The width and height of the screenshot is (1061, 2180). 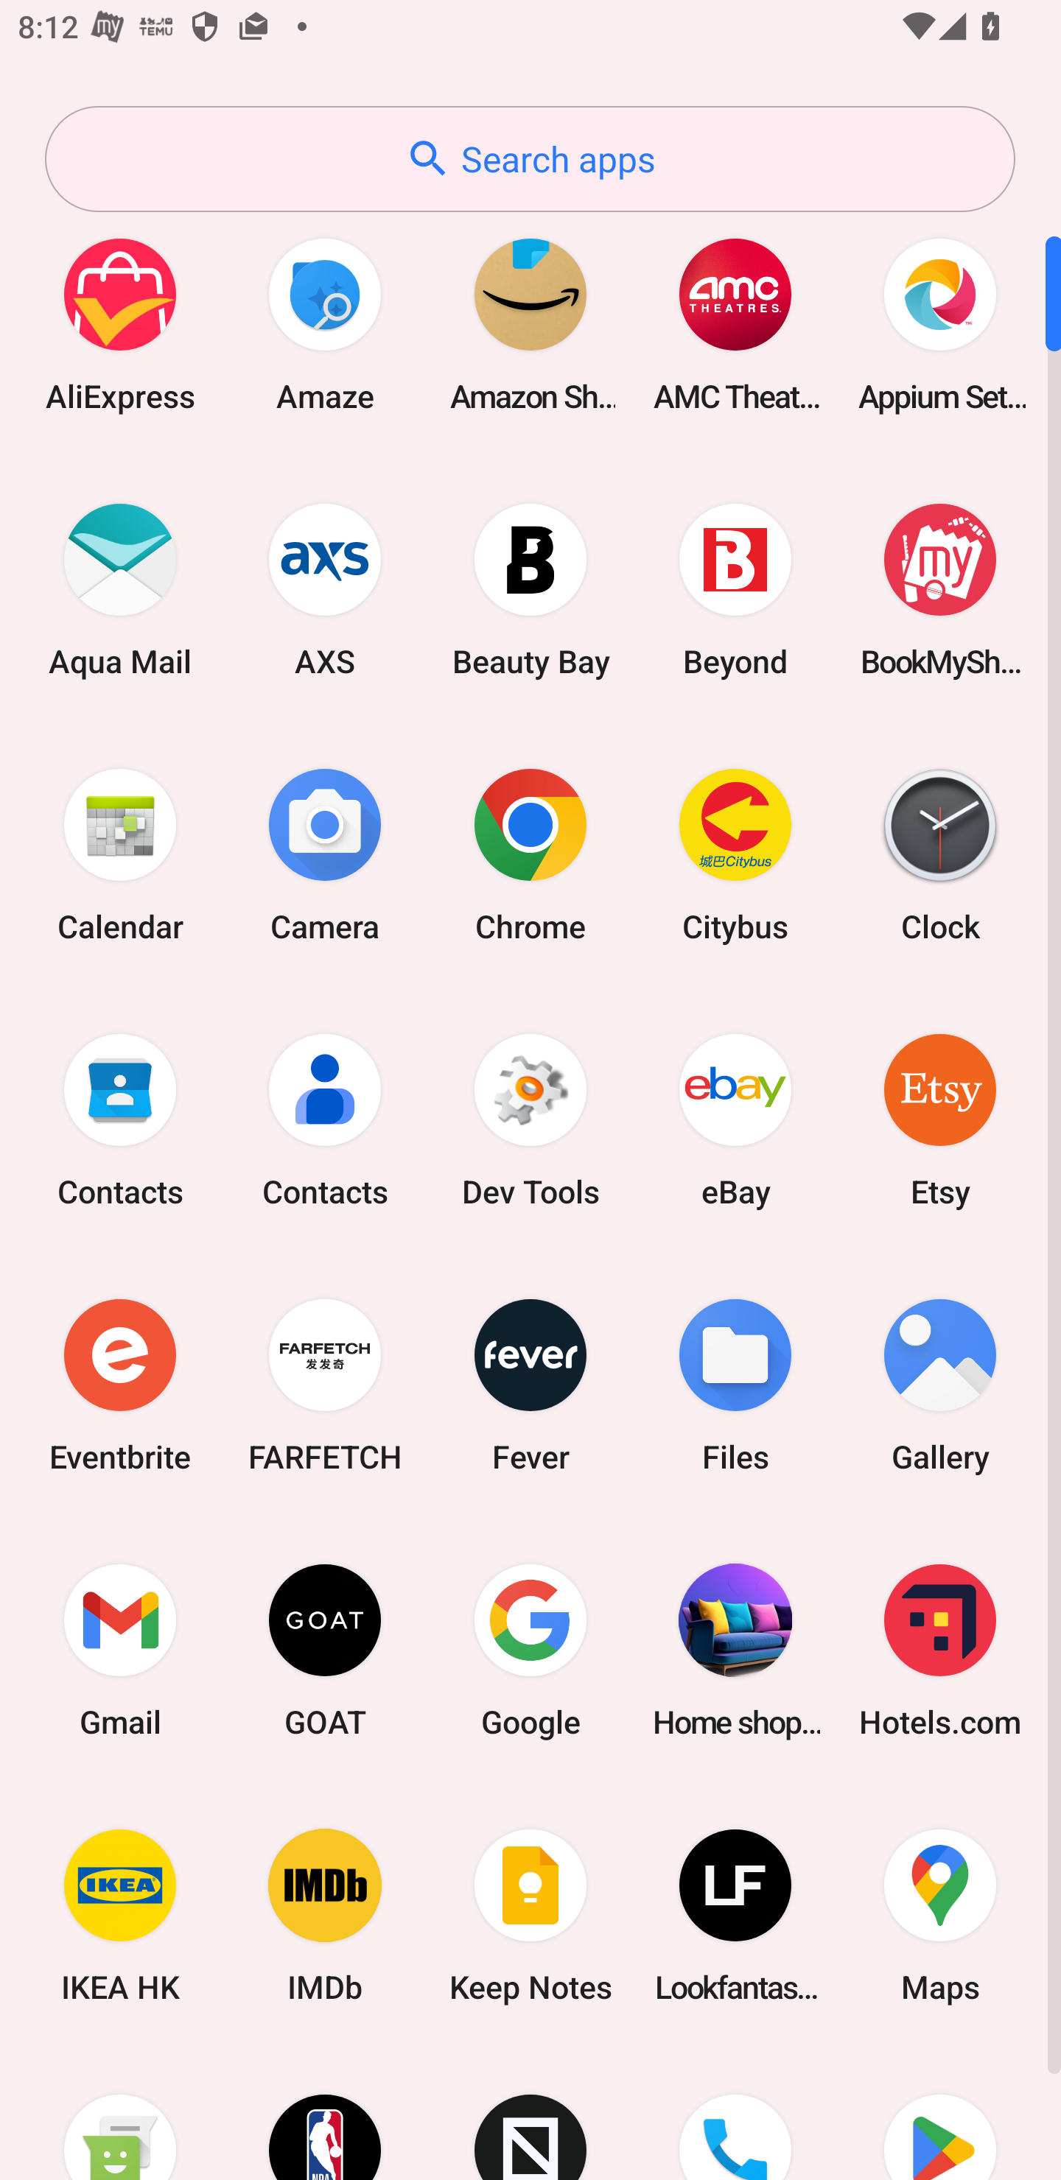 I want to click on IMDb, so click(x=325, y=1916).